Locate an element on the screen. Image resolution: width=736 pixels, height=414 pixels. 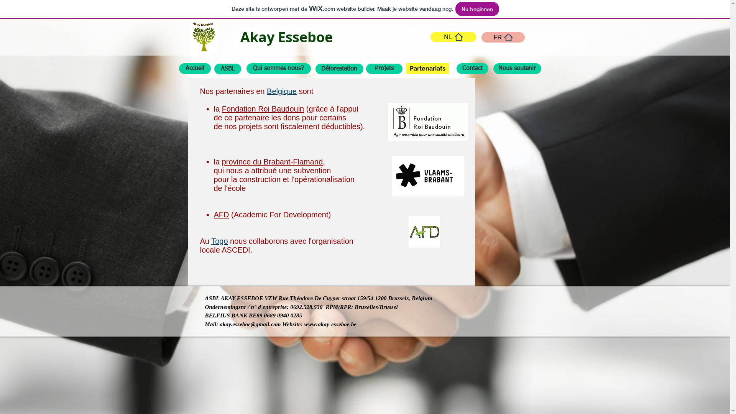
Contact is located at coordinates (472, 69).